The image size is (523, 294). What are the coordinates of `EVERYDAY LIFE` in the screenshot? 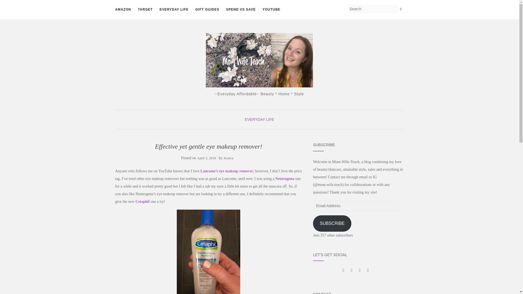 It's located at (174, 10).